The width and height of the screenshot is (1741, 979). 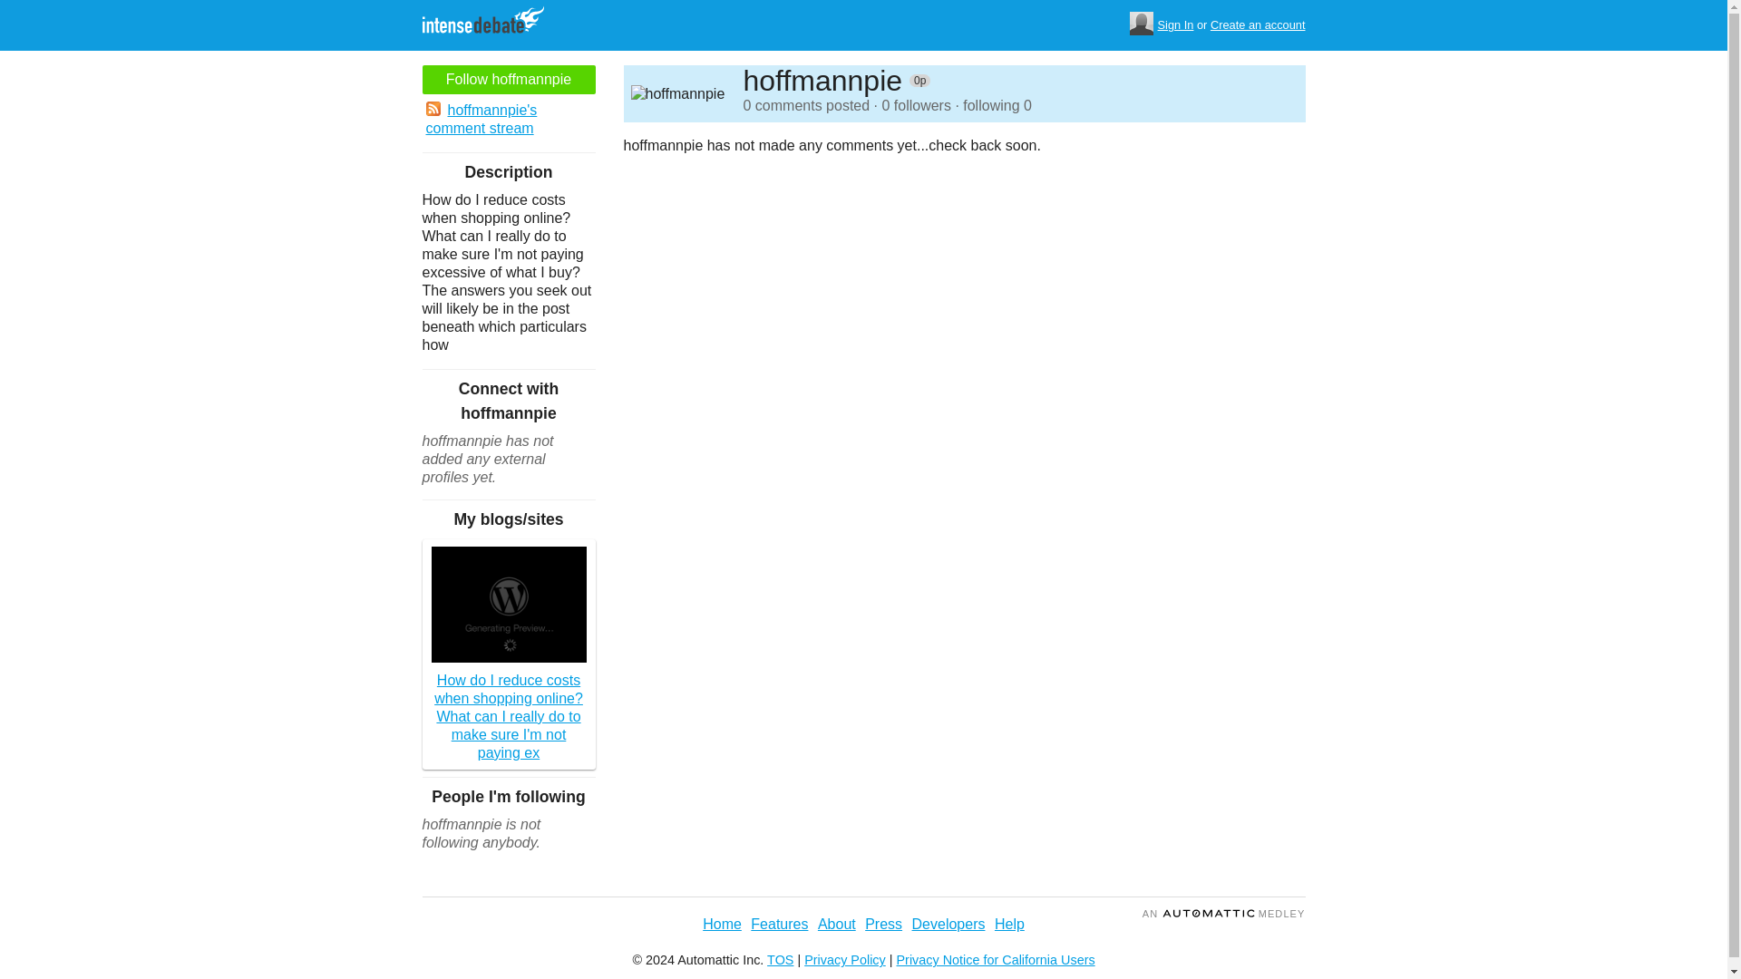 I want to click on Privacy Notice for California Users, so click(x=996, y=959).